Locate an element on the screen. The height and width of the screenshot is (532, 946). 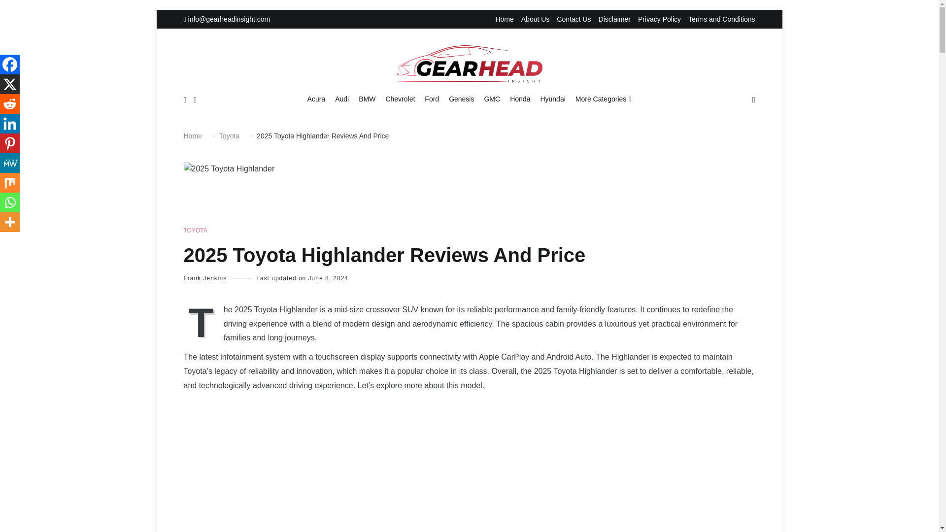
About Us is located at coordinates (535, 19).